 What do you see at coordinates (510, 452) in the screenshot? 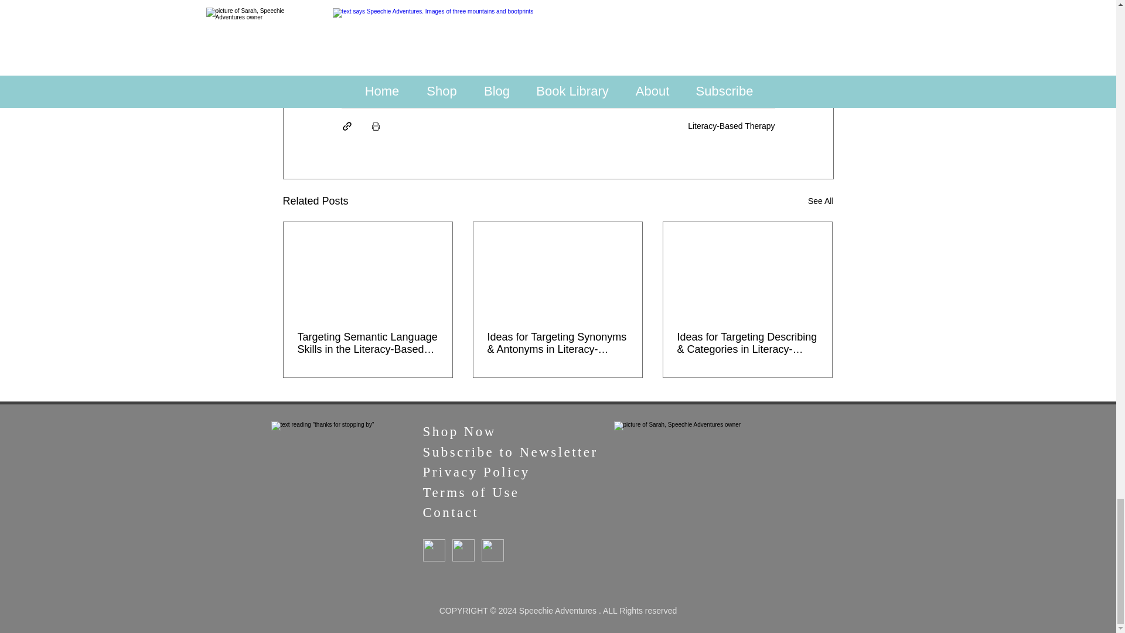
I see `Subscribe to Newsletter` at bounding box center [510, 452].